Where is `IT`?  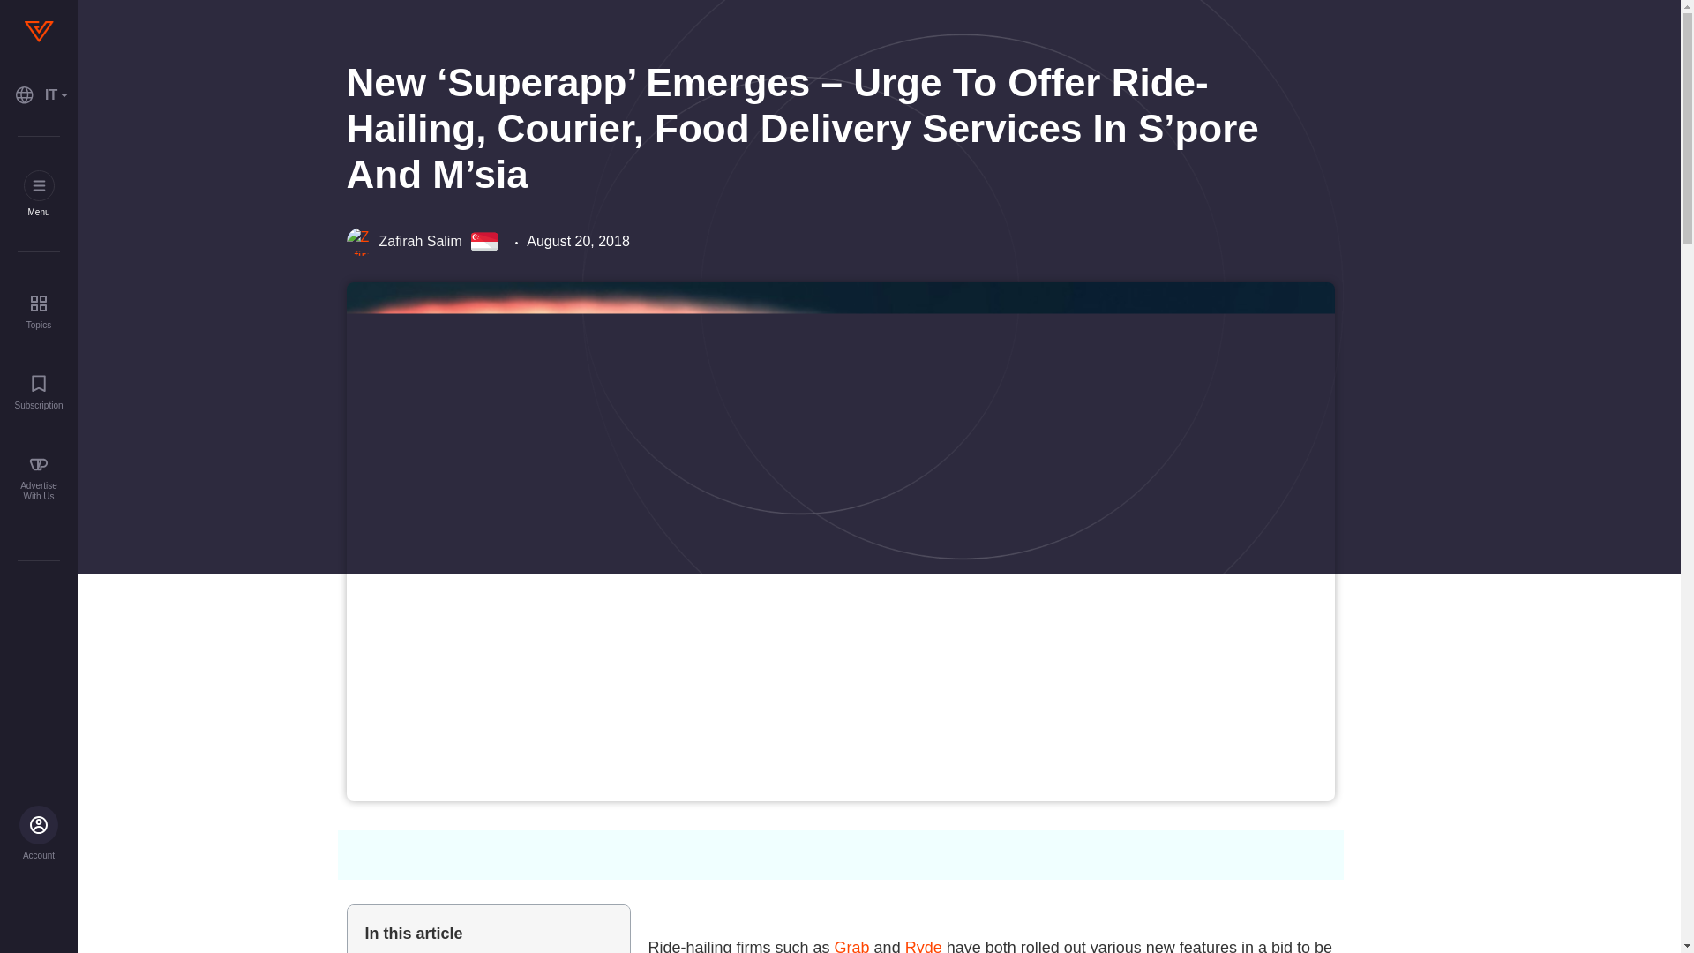 IT is located at coordinates (39, 95).